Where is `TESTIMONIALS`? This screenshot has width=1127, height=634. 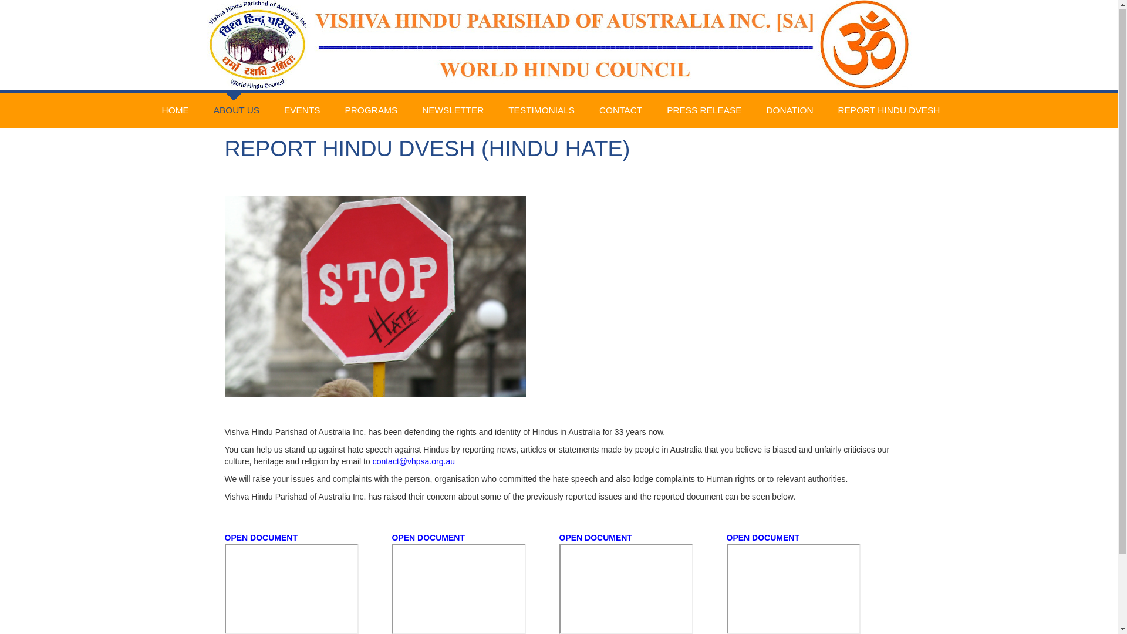 TESTIMONIALS is located at coordinates (541, 111).